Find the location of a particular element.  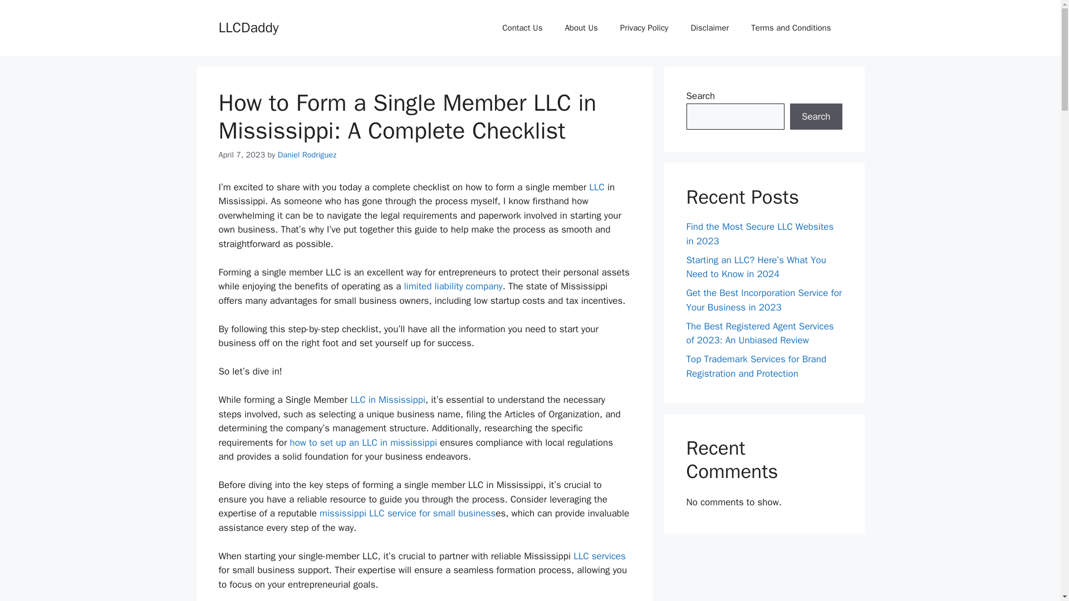

Find the Most Secure LLC Websites in 2023 is located at coordinates (759, 234).